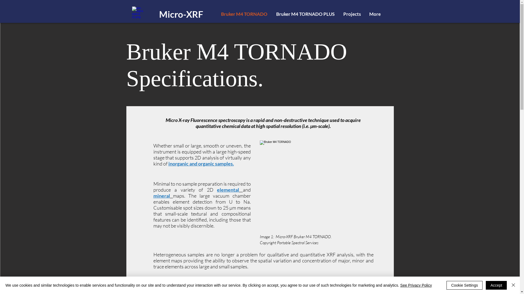 This screenshot has width=524, height=294. What do you see at coordinates (496, 285) in the screenshot?
I see `Accept` at bounding box center [496, 285].